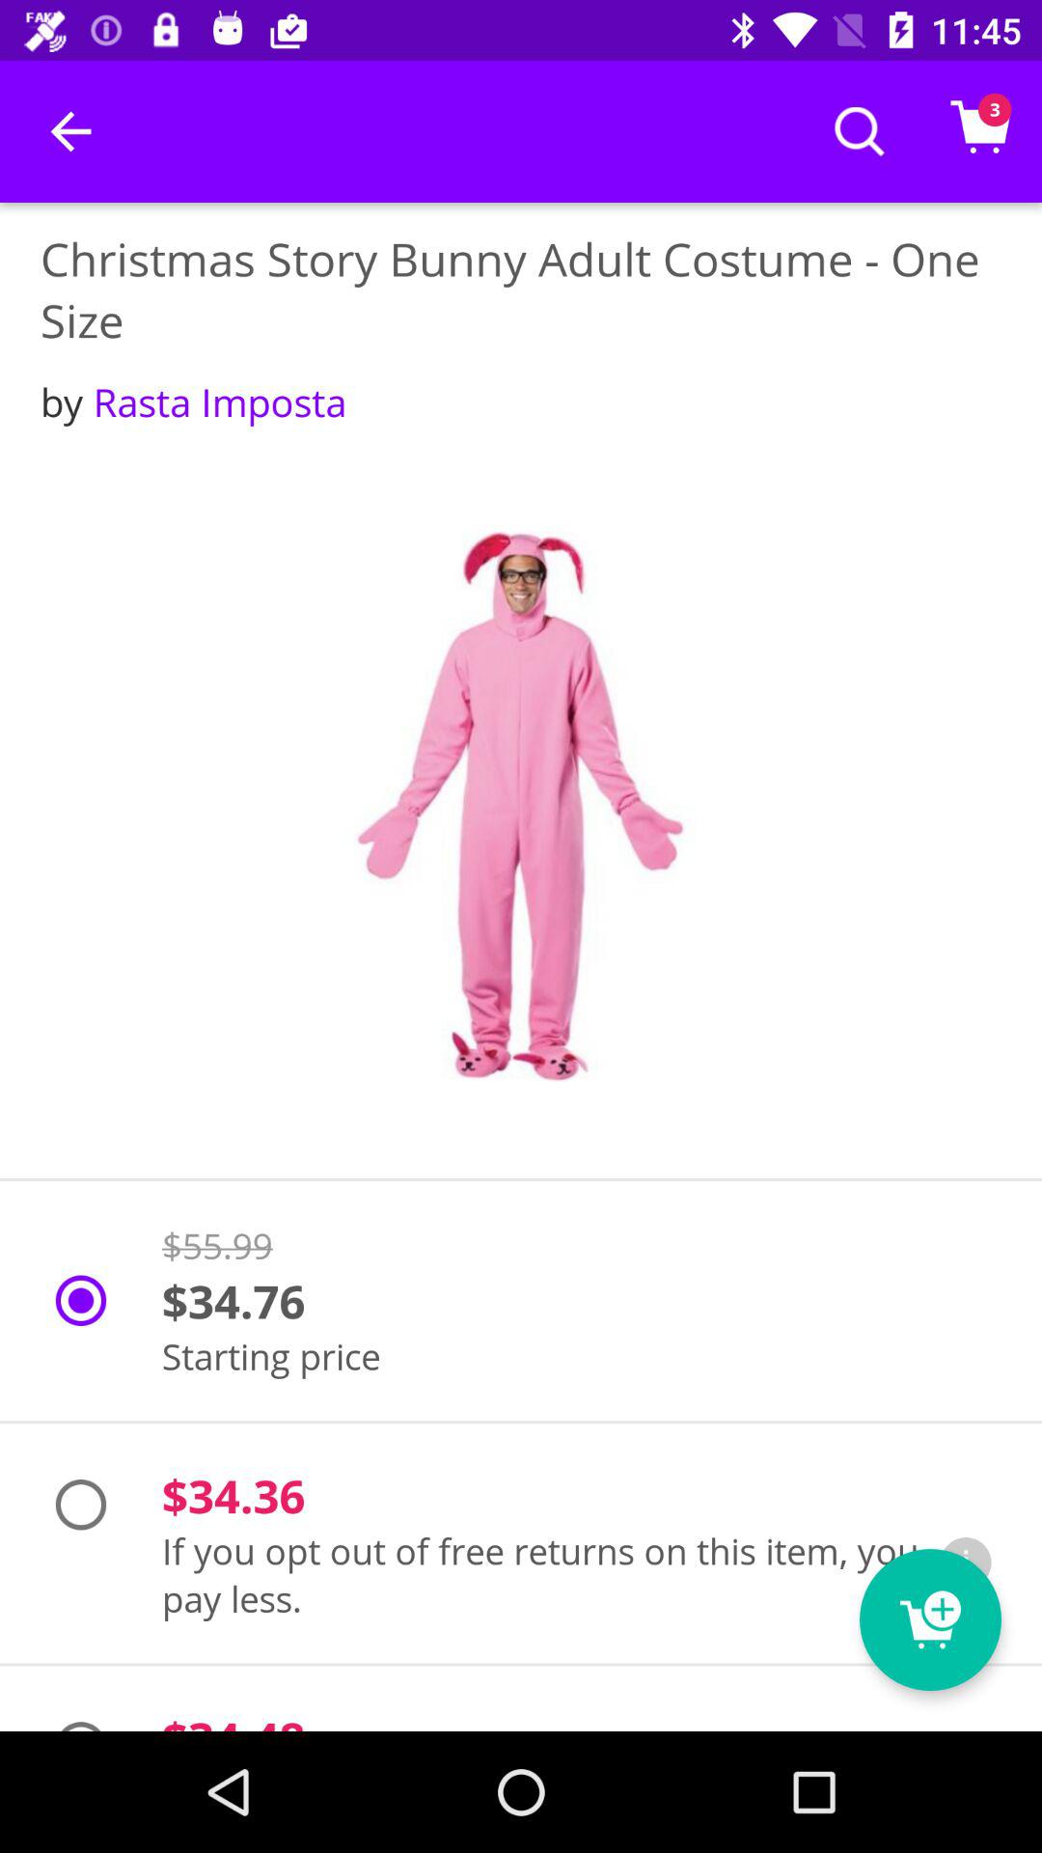 The image size is (1042, 1853). I want to click on turn on the icon below christmas story bunny icon, so click(193, 401).